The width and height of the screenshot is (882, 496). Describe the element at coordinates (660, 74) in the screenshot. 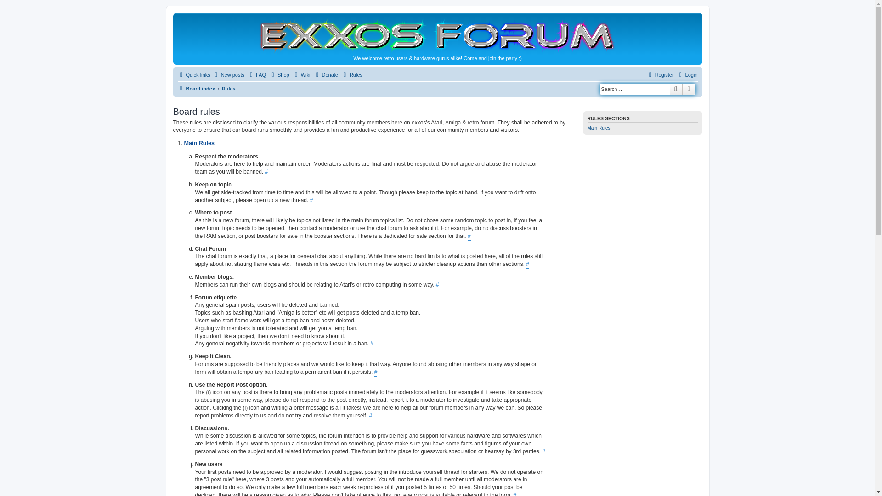

I see `Register` at that location.